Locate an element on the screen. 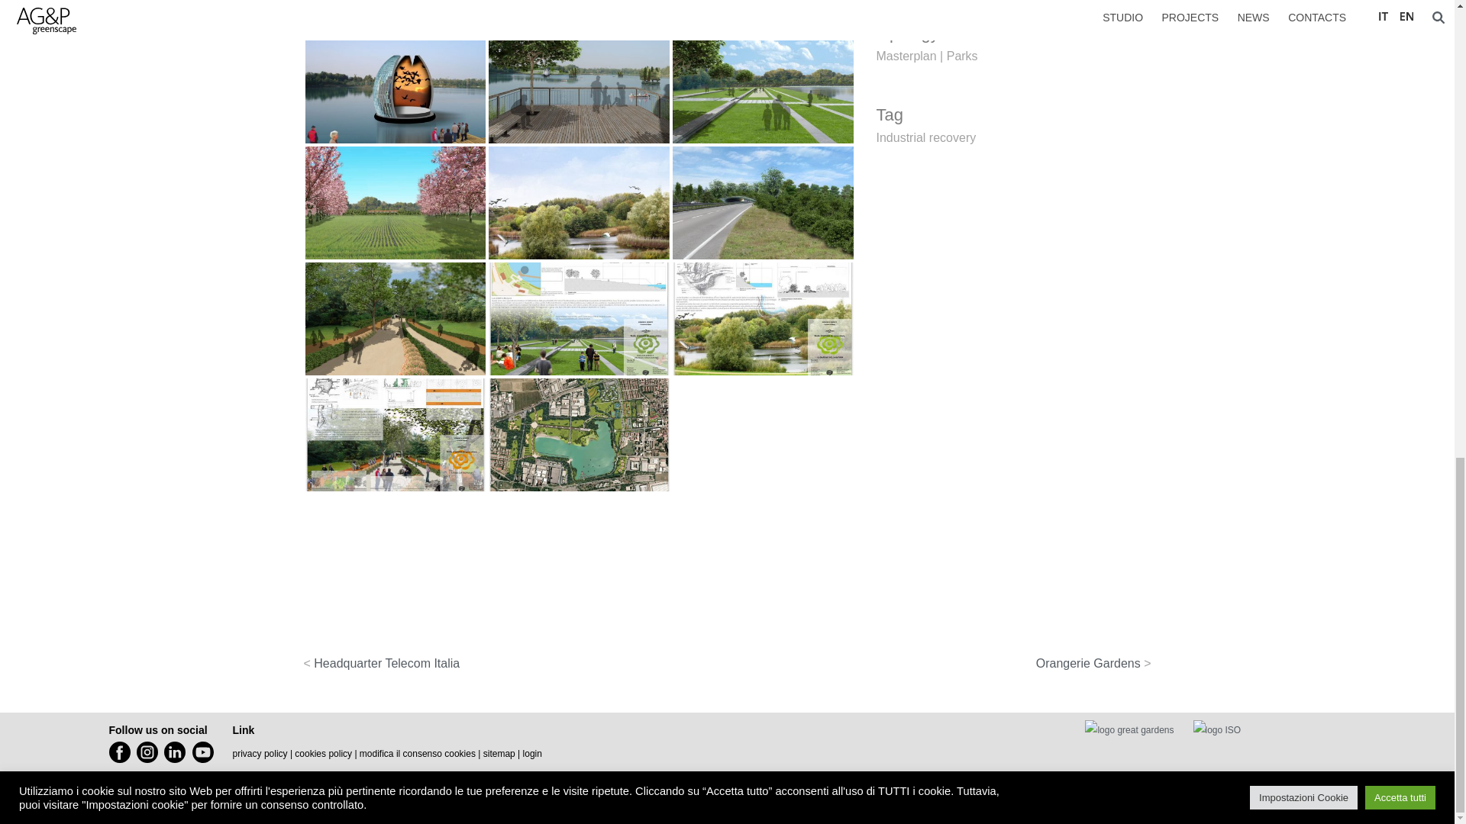  linkedin is located at coordinates (175, 752).